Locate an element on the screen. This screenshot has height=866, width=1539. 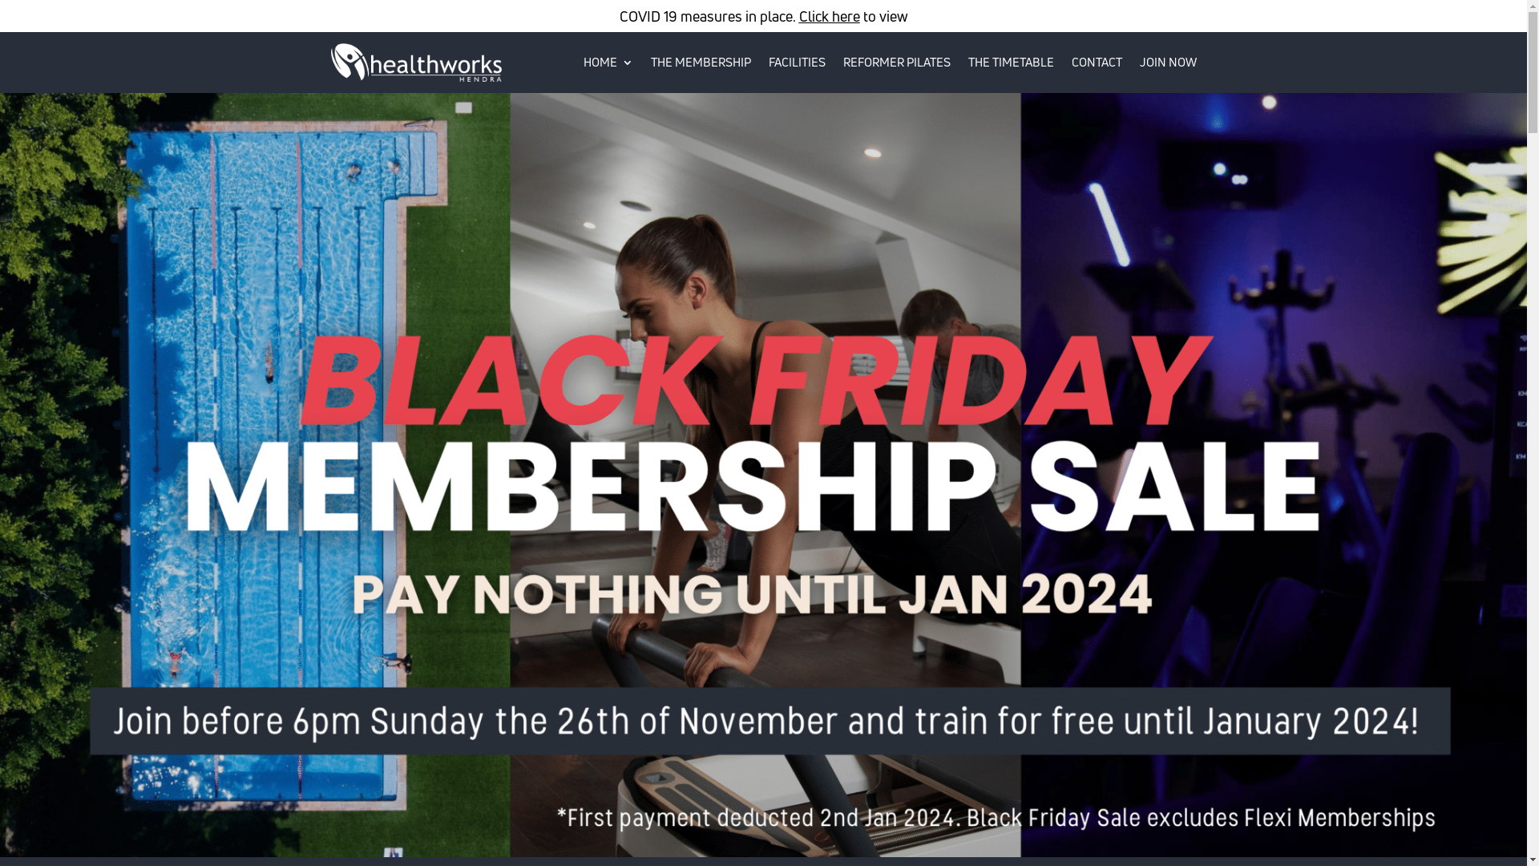
CONTACT is located at coordinates (1097, 63).